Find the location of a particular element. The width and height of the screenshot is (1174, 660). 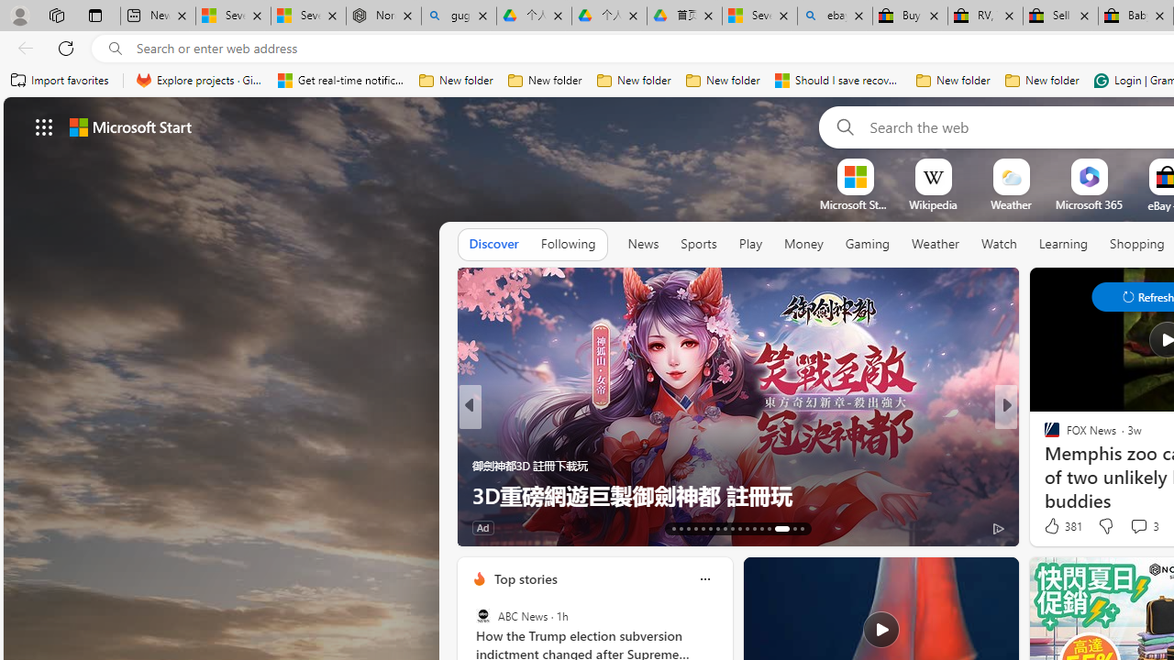

Weather is located at coordinates (936, 245).